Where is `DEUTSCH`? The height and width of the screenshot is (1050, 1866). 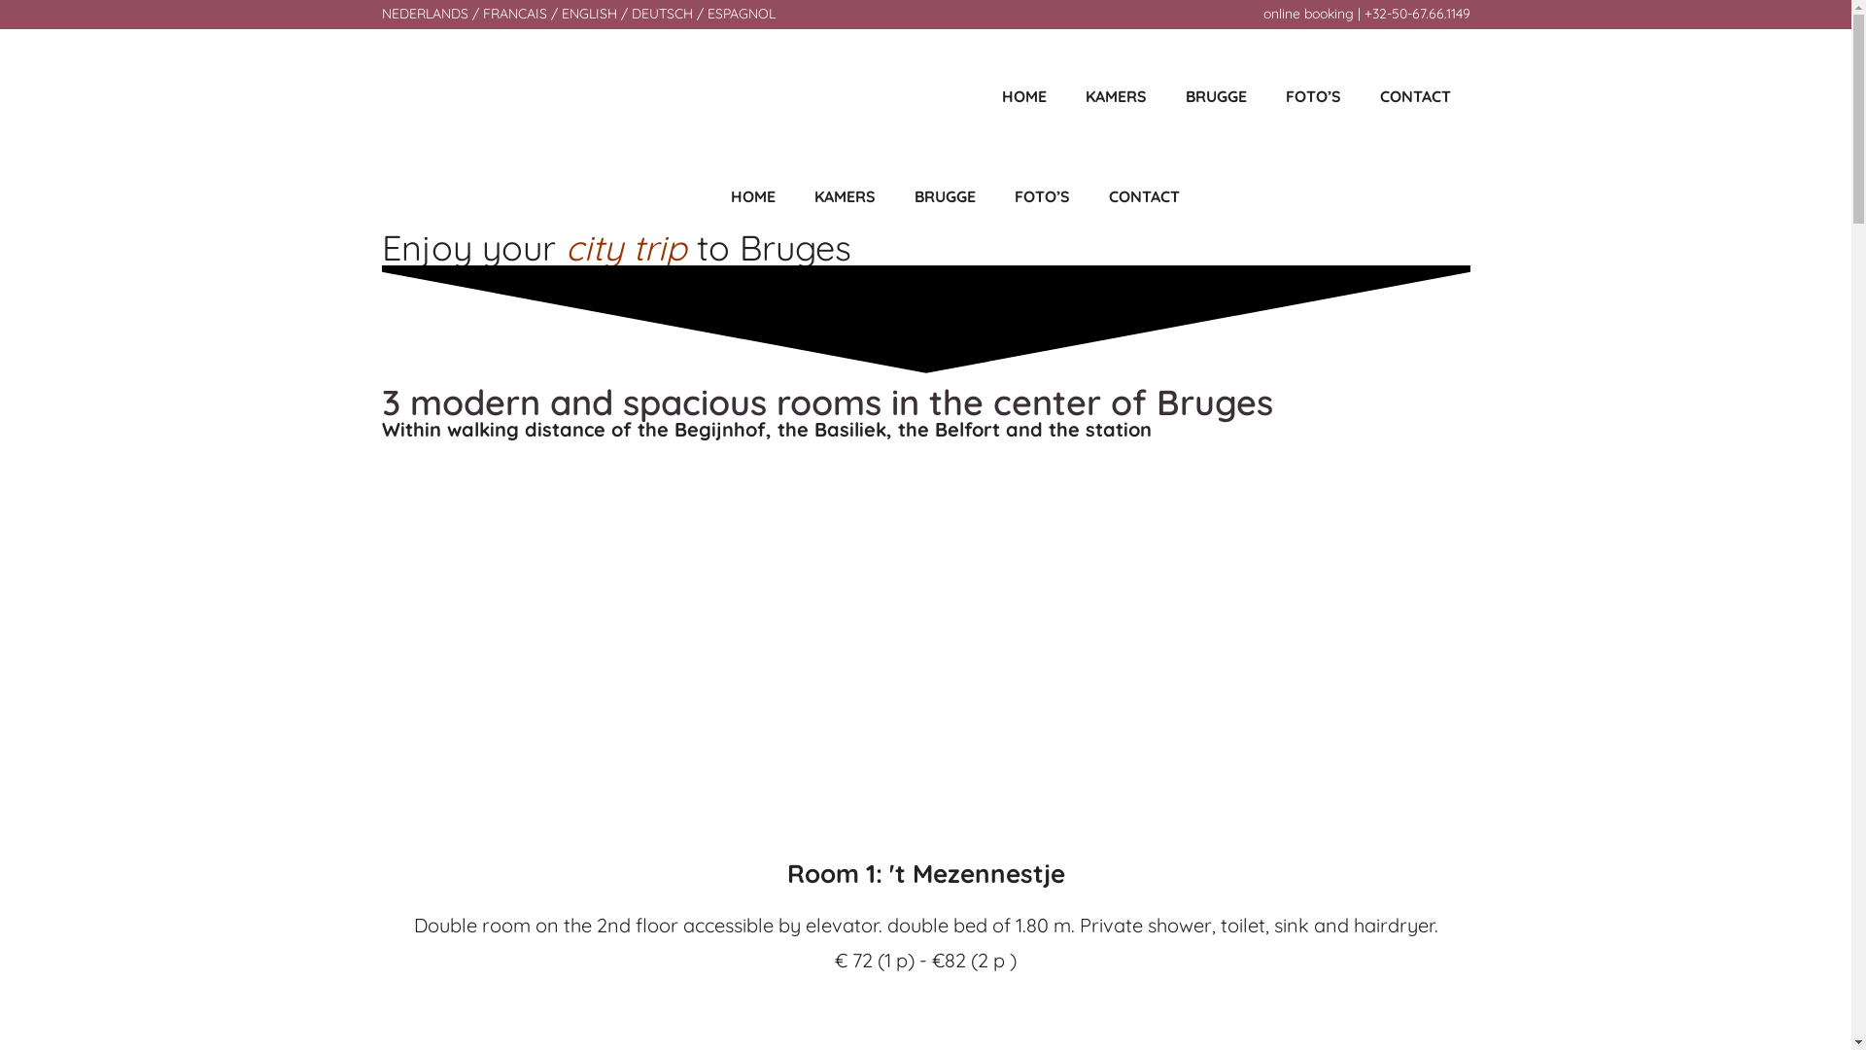
DEUTSCH is located at coordinates (663, 14).